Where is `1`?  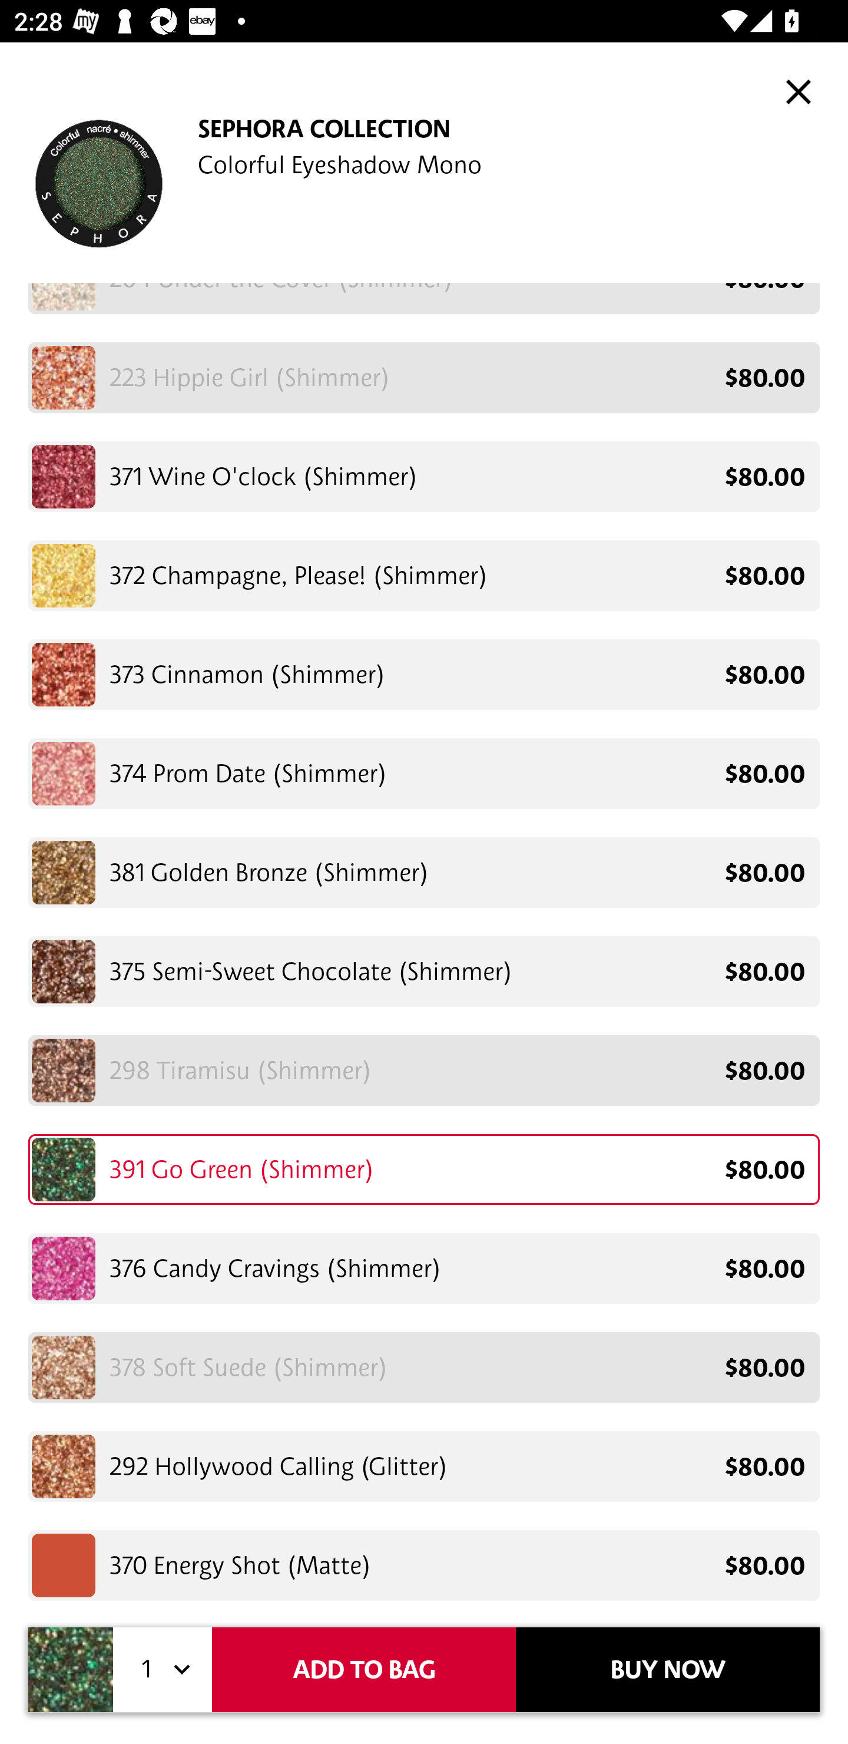 1 is located at coordinates (163, 1670).